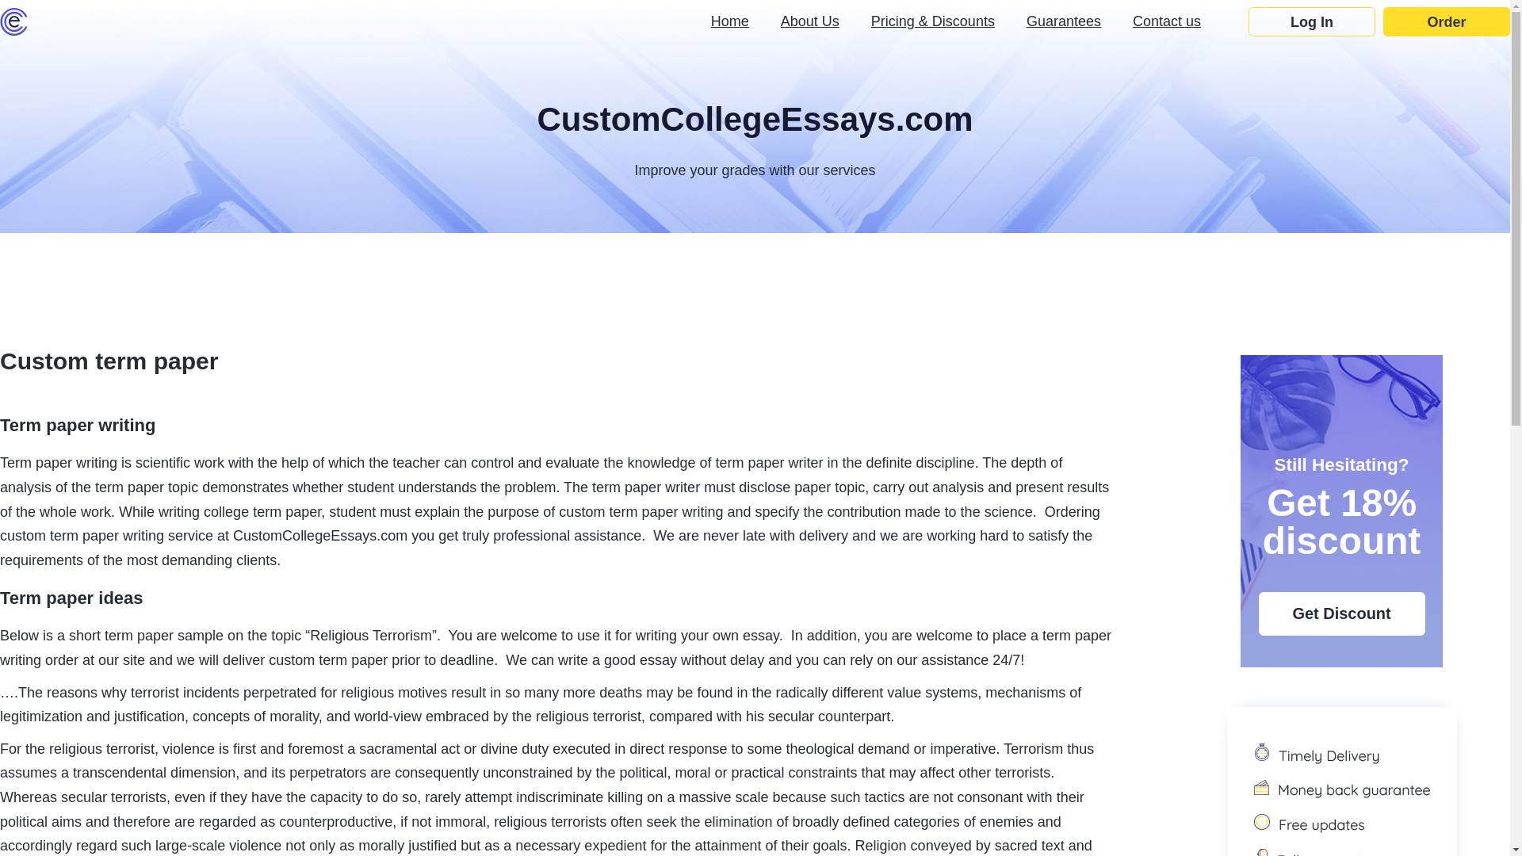 The width and height of the screenshot is (1522, 856). Describe the element at coordinates (1311, 21) in the screenshot. I see `Log In` at that location.